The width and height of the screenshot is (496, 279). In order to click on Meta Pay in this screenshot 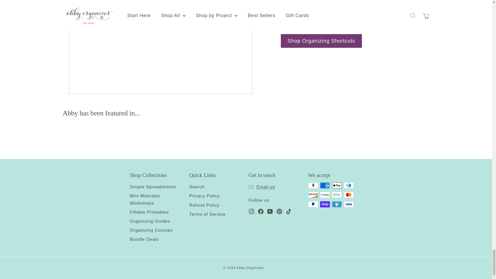, I will do `click(325, 195)`.